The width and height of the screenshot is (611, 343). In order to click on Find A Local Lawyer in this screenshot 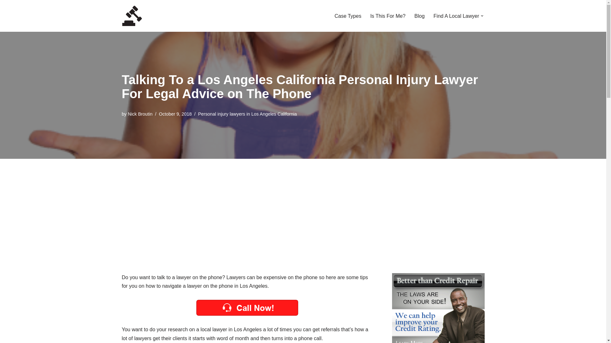, I will do `click(456, 16)`.